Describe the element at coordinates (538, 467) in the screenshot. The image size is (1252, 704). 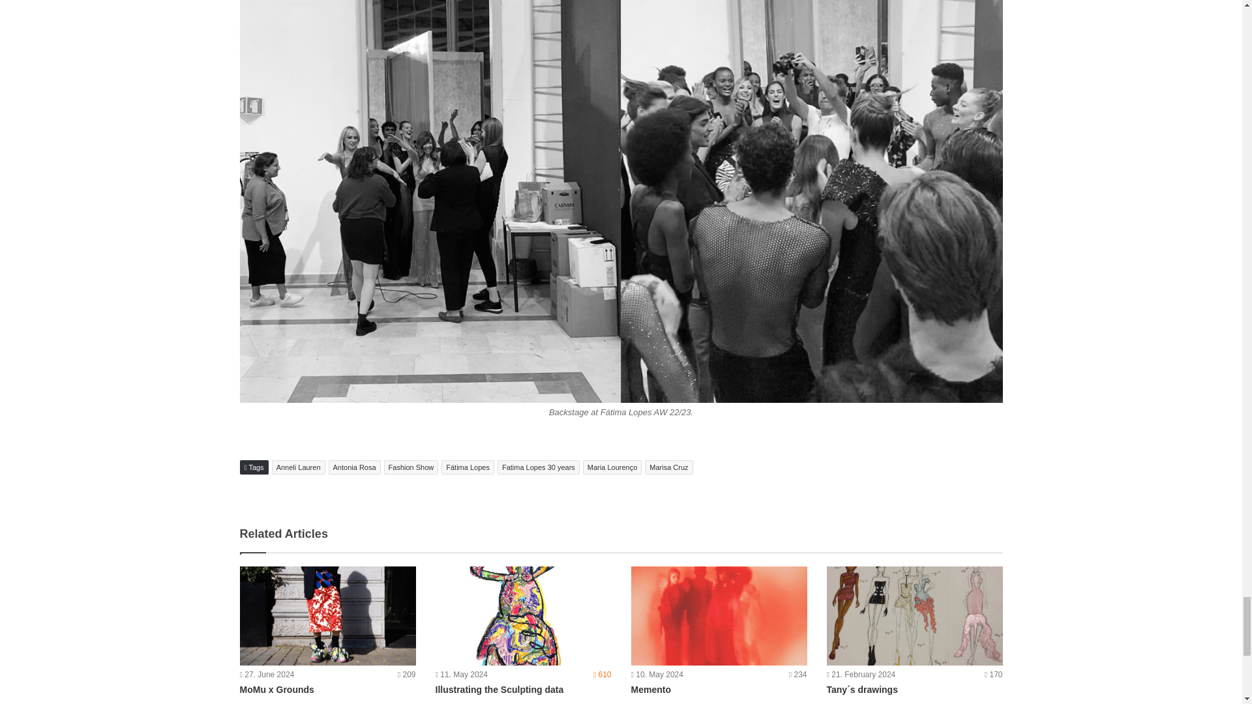
I see `Fatima Lopes 30 years` at that location.